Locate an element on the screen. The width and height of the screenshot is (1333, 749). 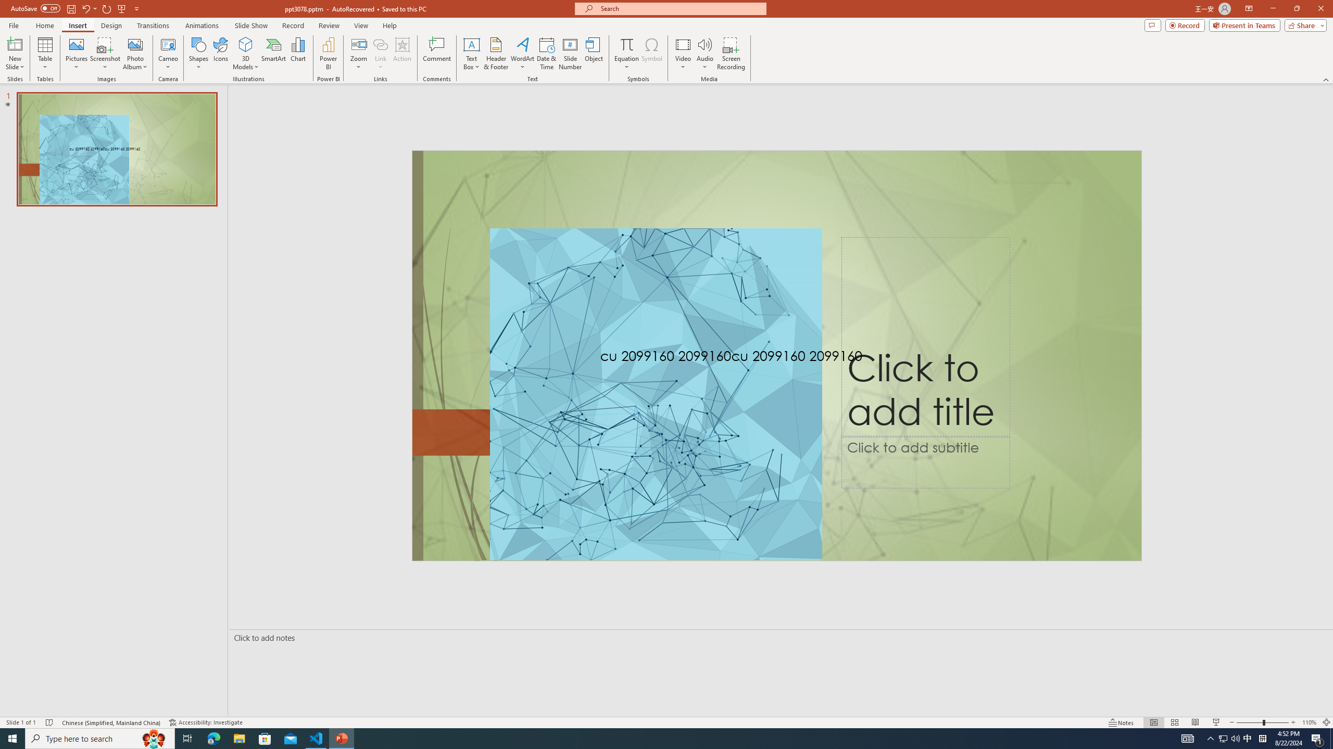
Symbol... is located at coordinates (651, 54).